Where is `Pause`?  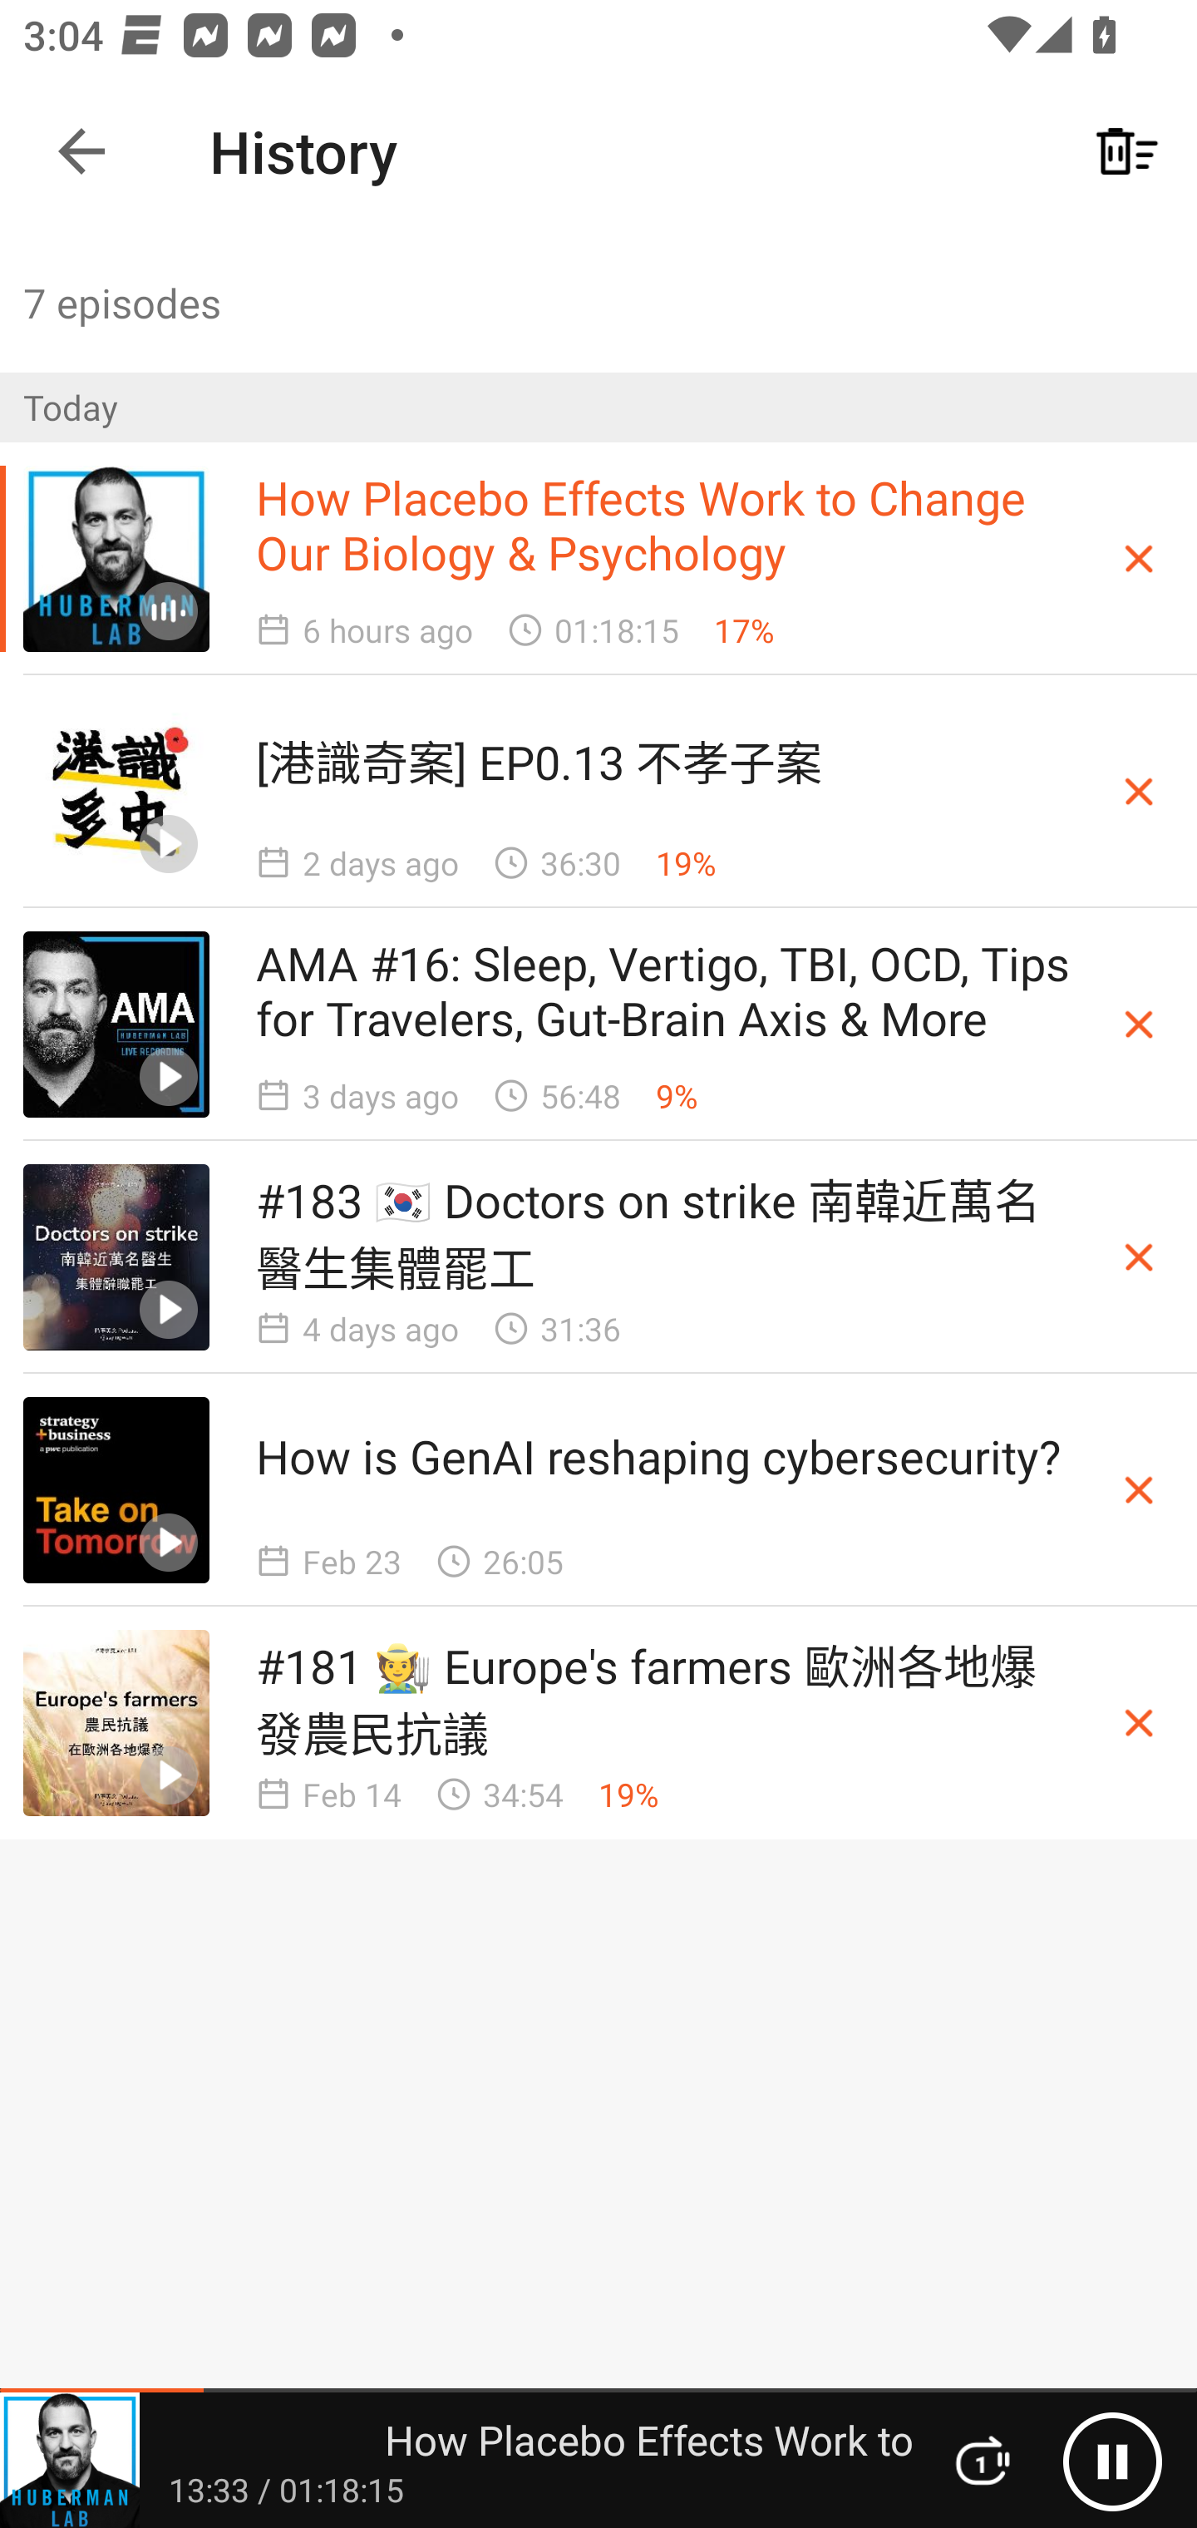
Pause is located at coordinates (1112, 2461).